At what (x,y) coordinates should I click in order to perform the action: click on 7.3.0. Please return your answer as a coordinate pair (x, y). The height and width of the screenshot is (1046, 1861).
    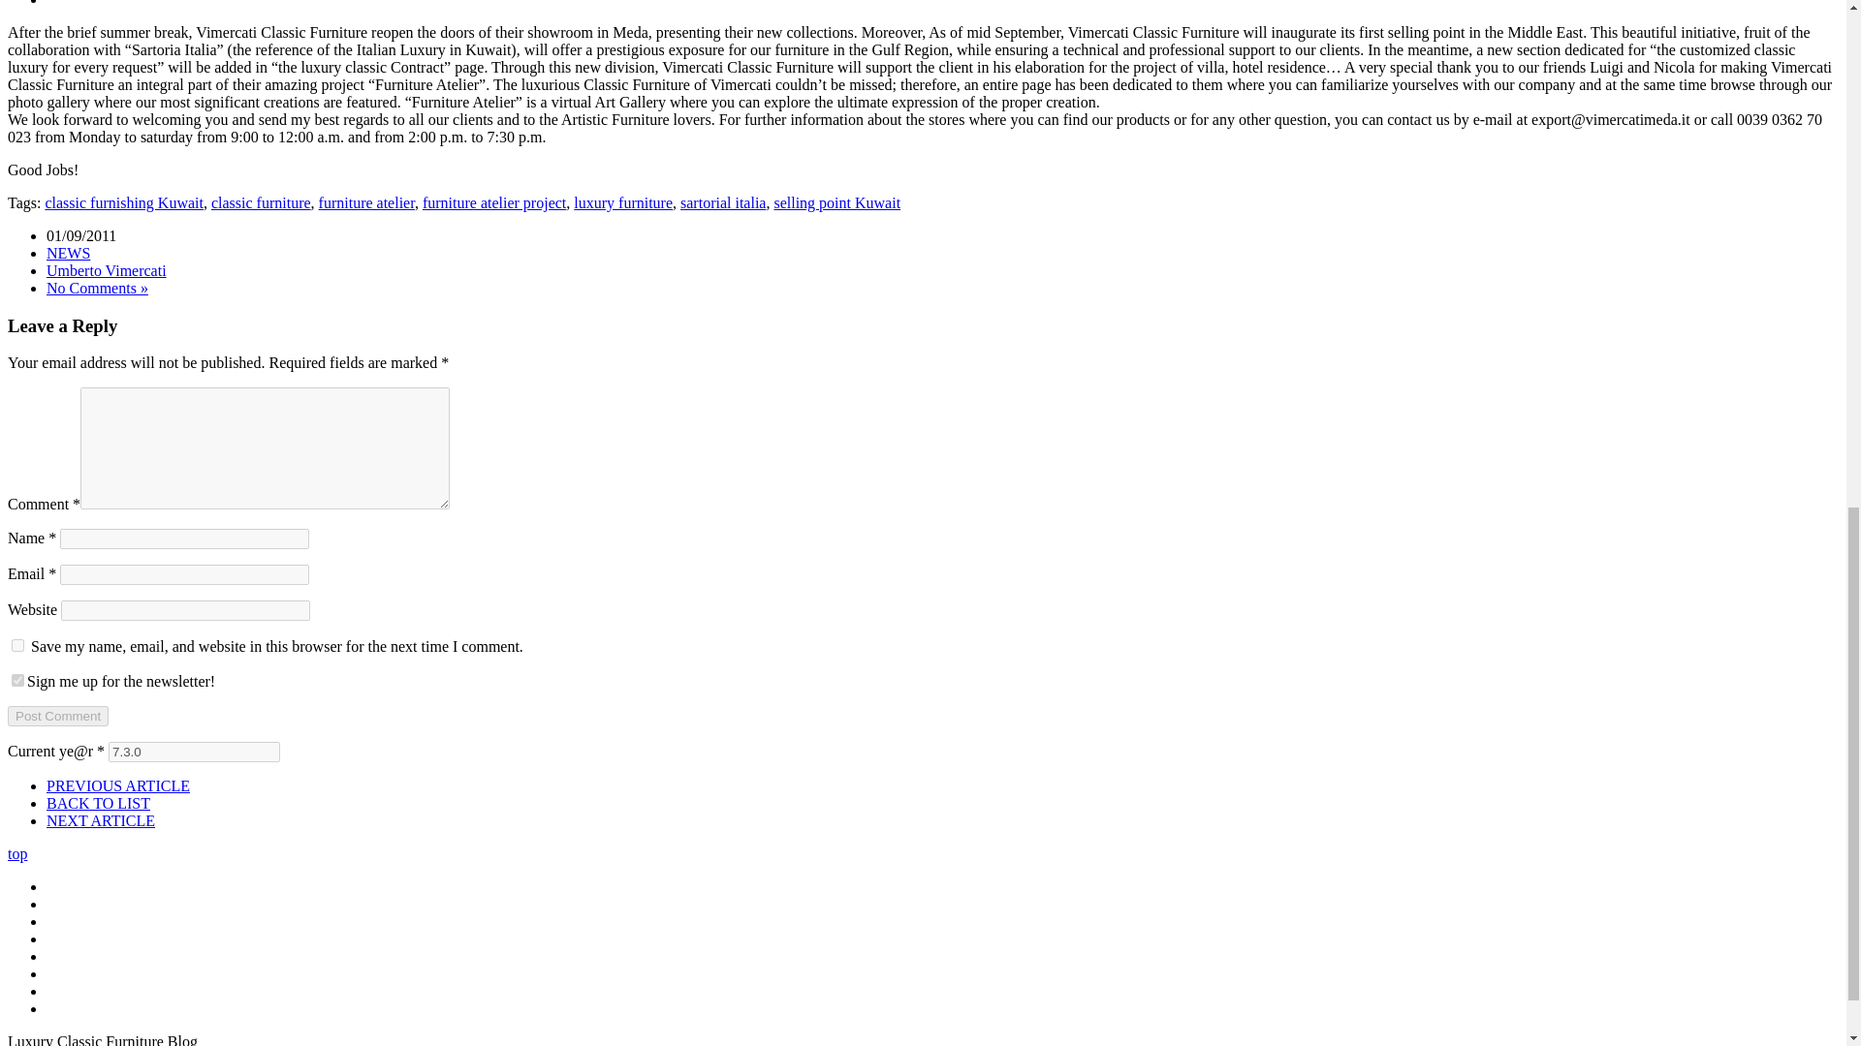
    Looking at the image, I should click on (194, 752).